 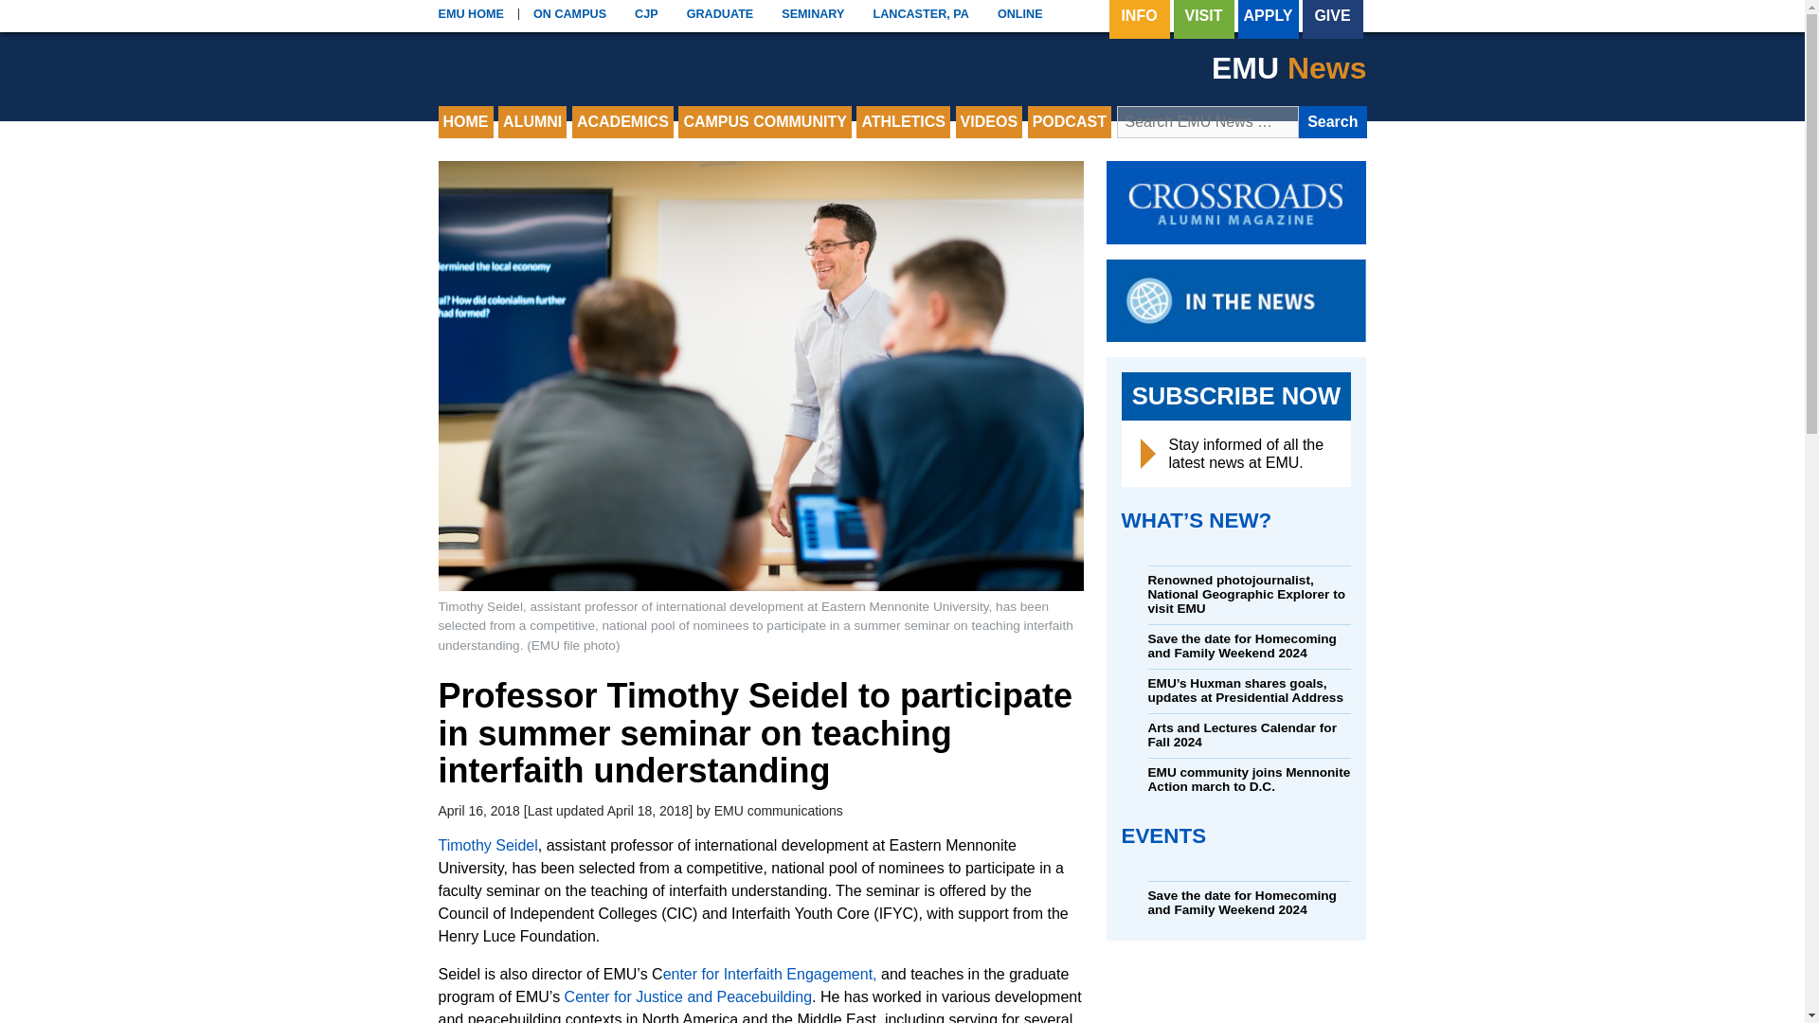 What do you see at coordinates (1019, 13) in the screenshot?
I see `ONLINE` at bounding box center [1019, 13].